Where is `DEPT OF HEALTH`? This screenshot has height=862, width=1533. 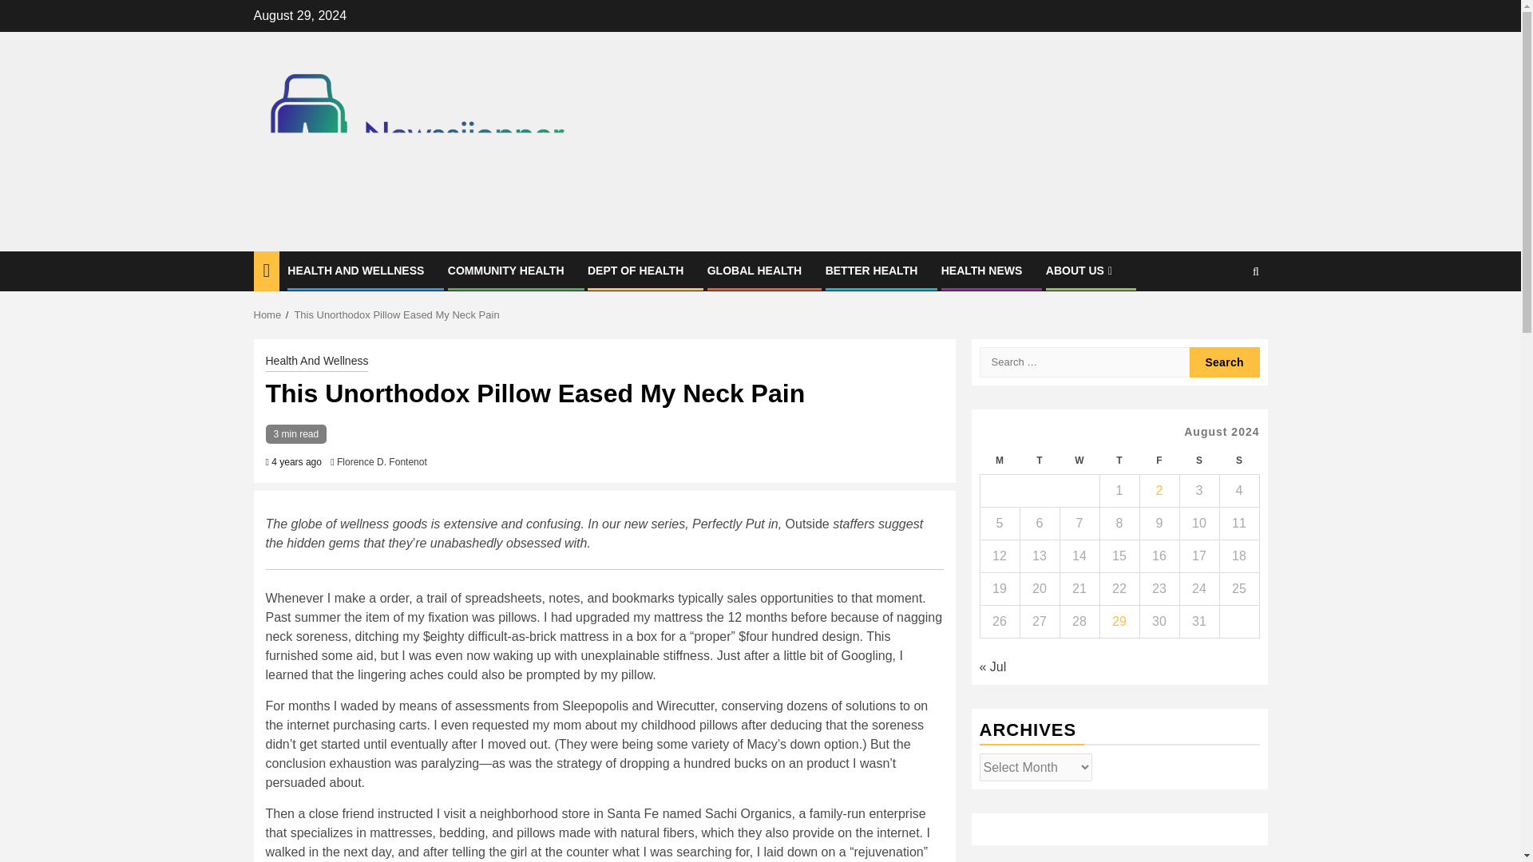
DEPT OF HEALTH is located at coordinates (636, 270).